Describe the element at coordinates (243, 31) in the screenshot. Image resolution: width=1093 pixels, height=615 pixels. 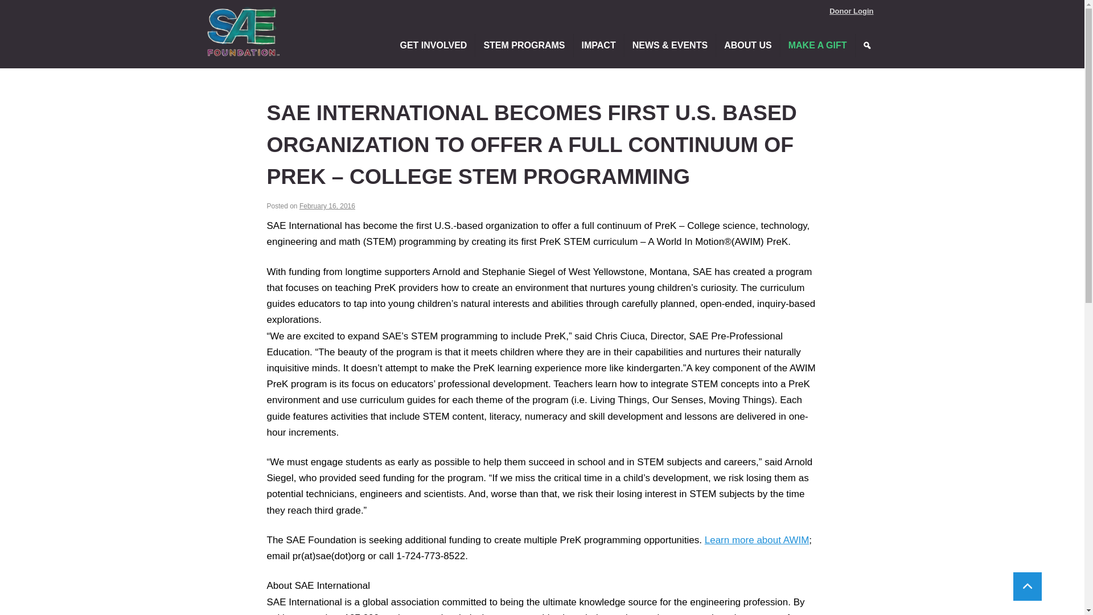
I see `Go to SAE Foundation Home Page` at that location.